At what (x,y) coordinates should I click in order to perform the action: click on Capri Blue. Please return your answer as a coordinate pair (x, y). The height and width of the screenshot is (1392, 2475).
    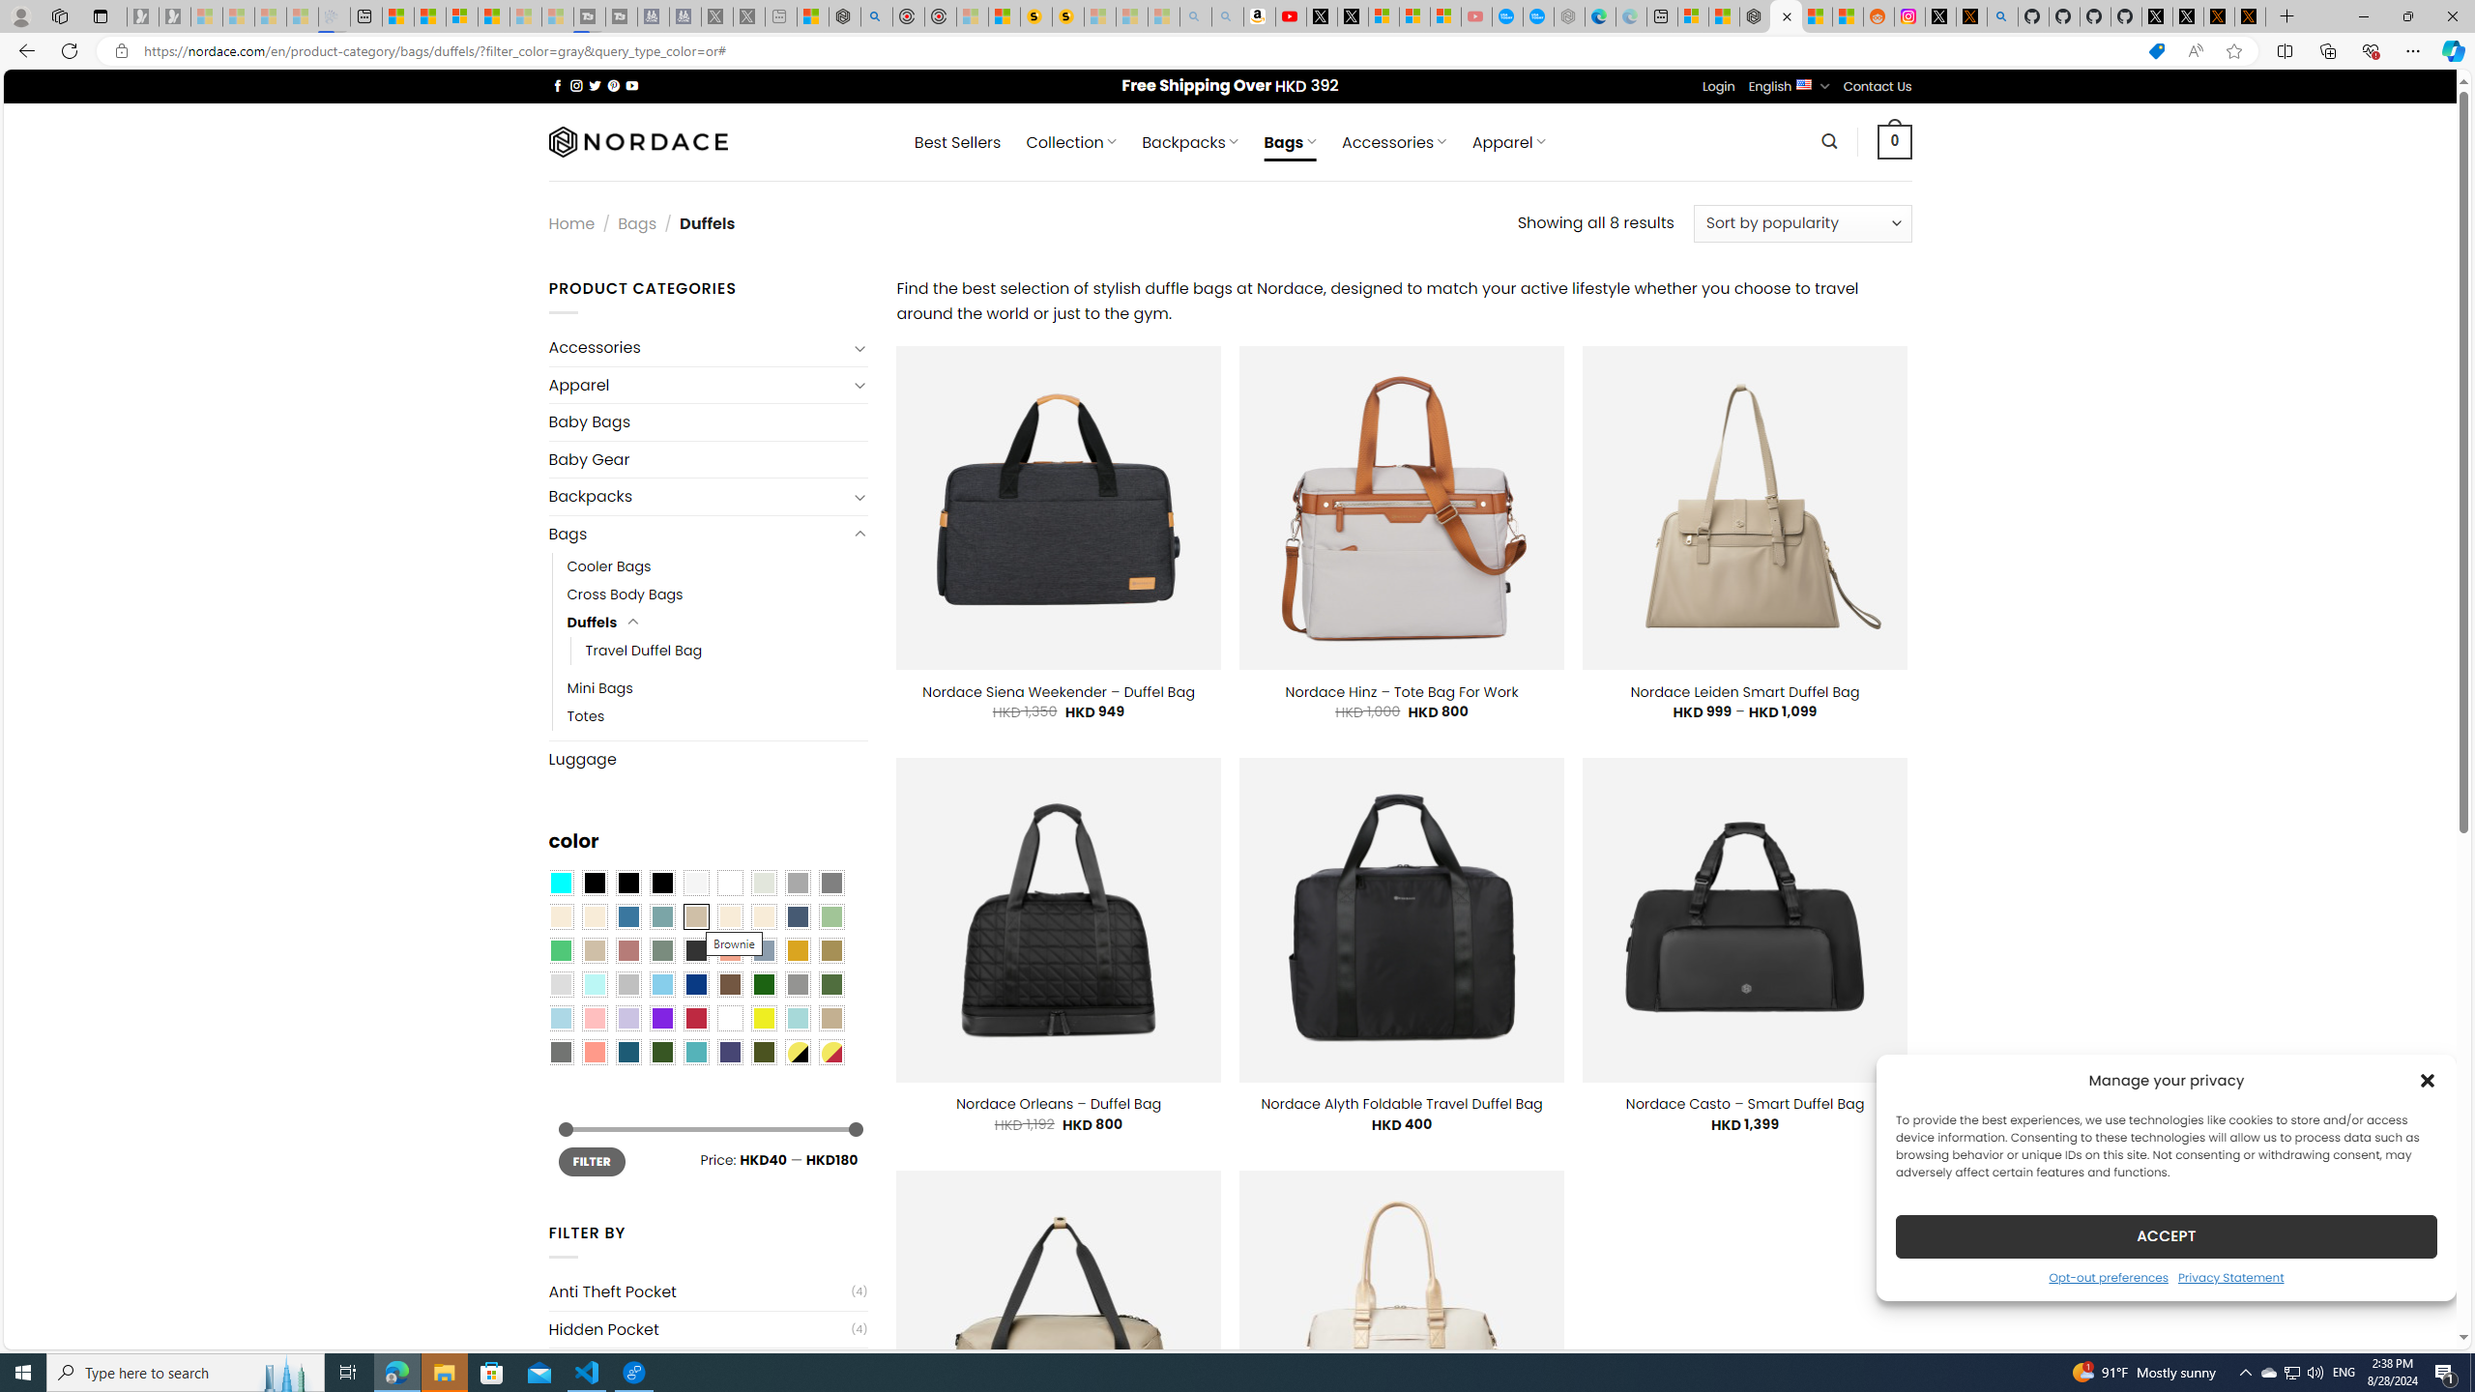
    Looking at the image, I should click on (628, 1052).